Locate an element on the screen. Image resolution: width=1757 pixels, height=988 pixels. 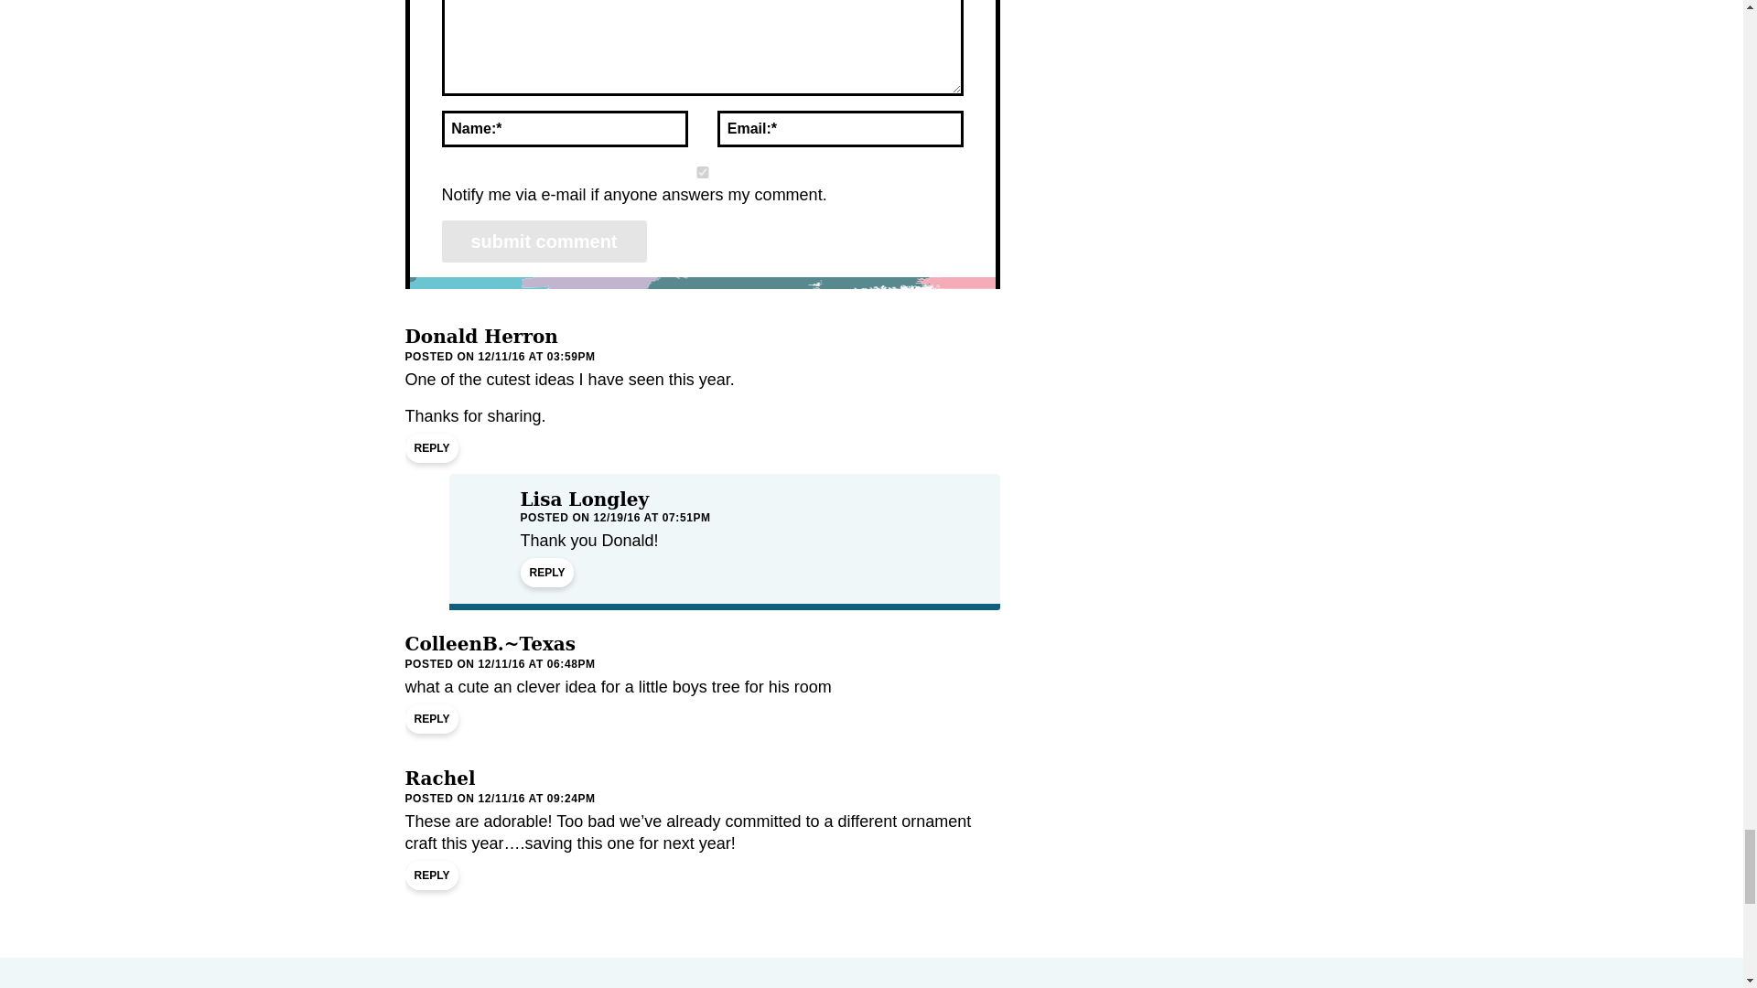
on is located at coordinates (701, 172).